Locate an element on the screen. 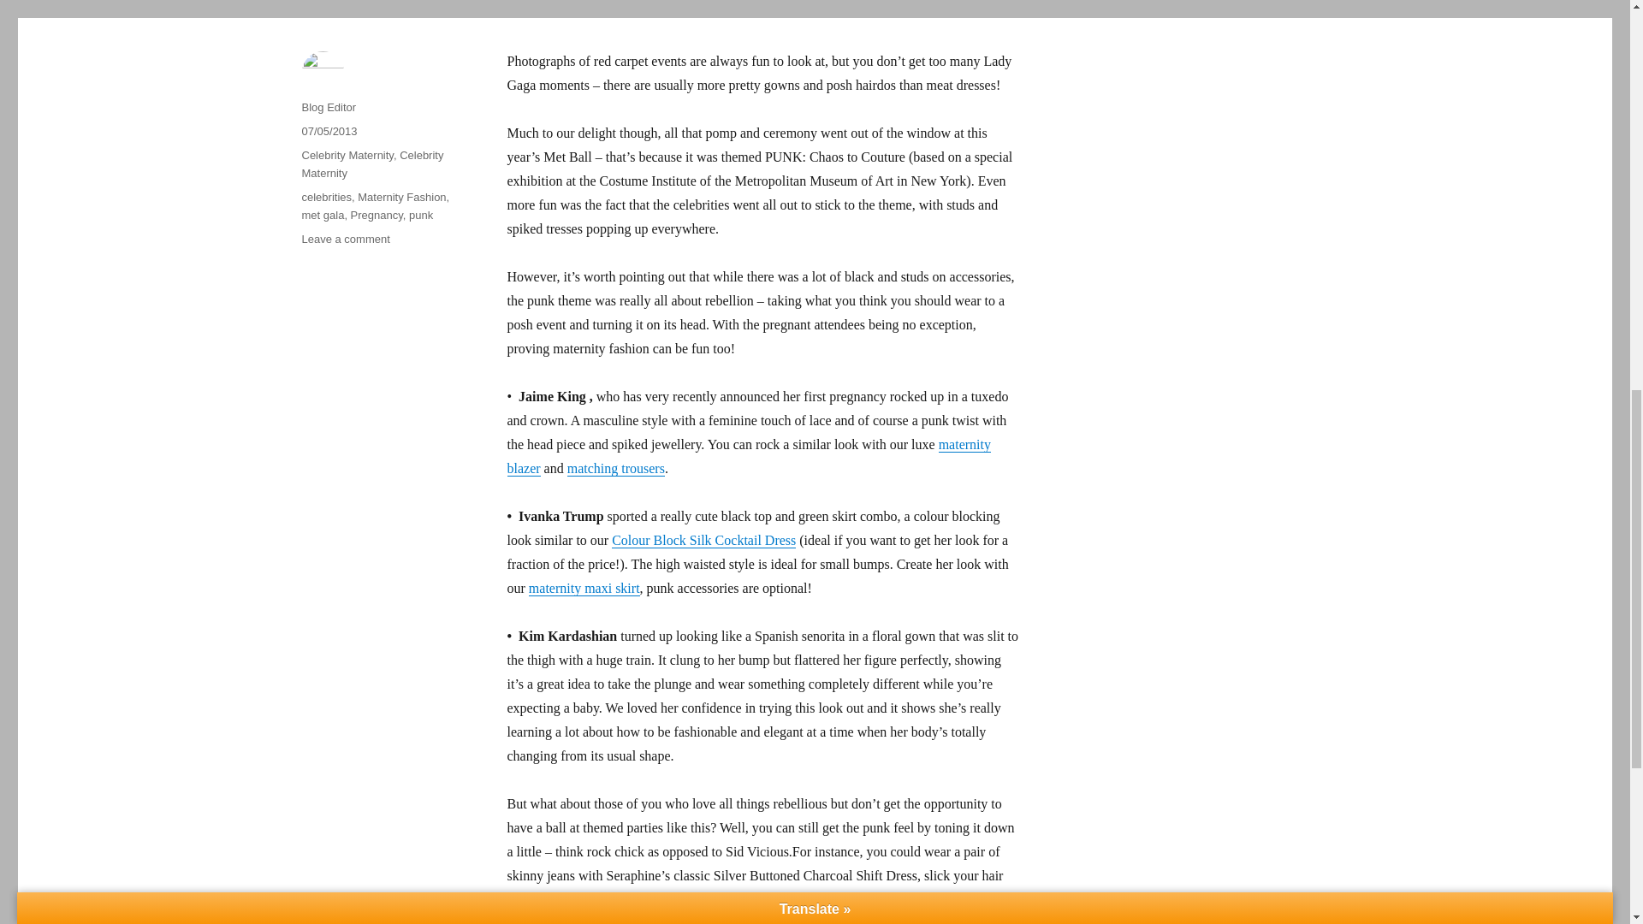 The image size is (1643, 924). Maternity Suits is located at coordinates (616, 468).